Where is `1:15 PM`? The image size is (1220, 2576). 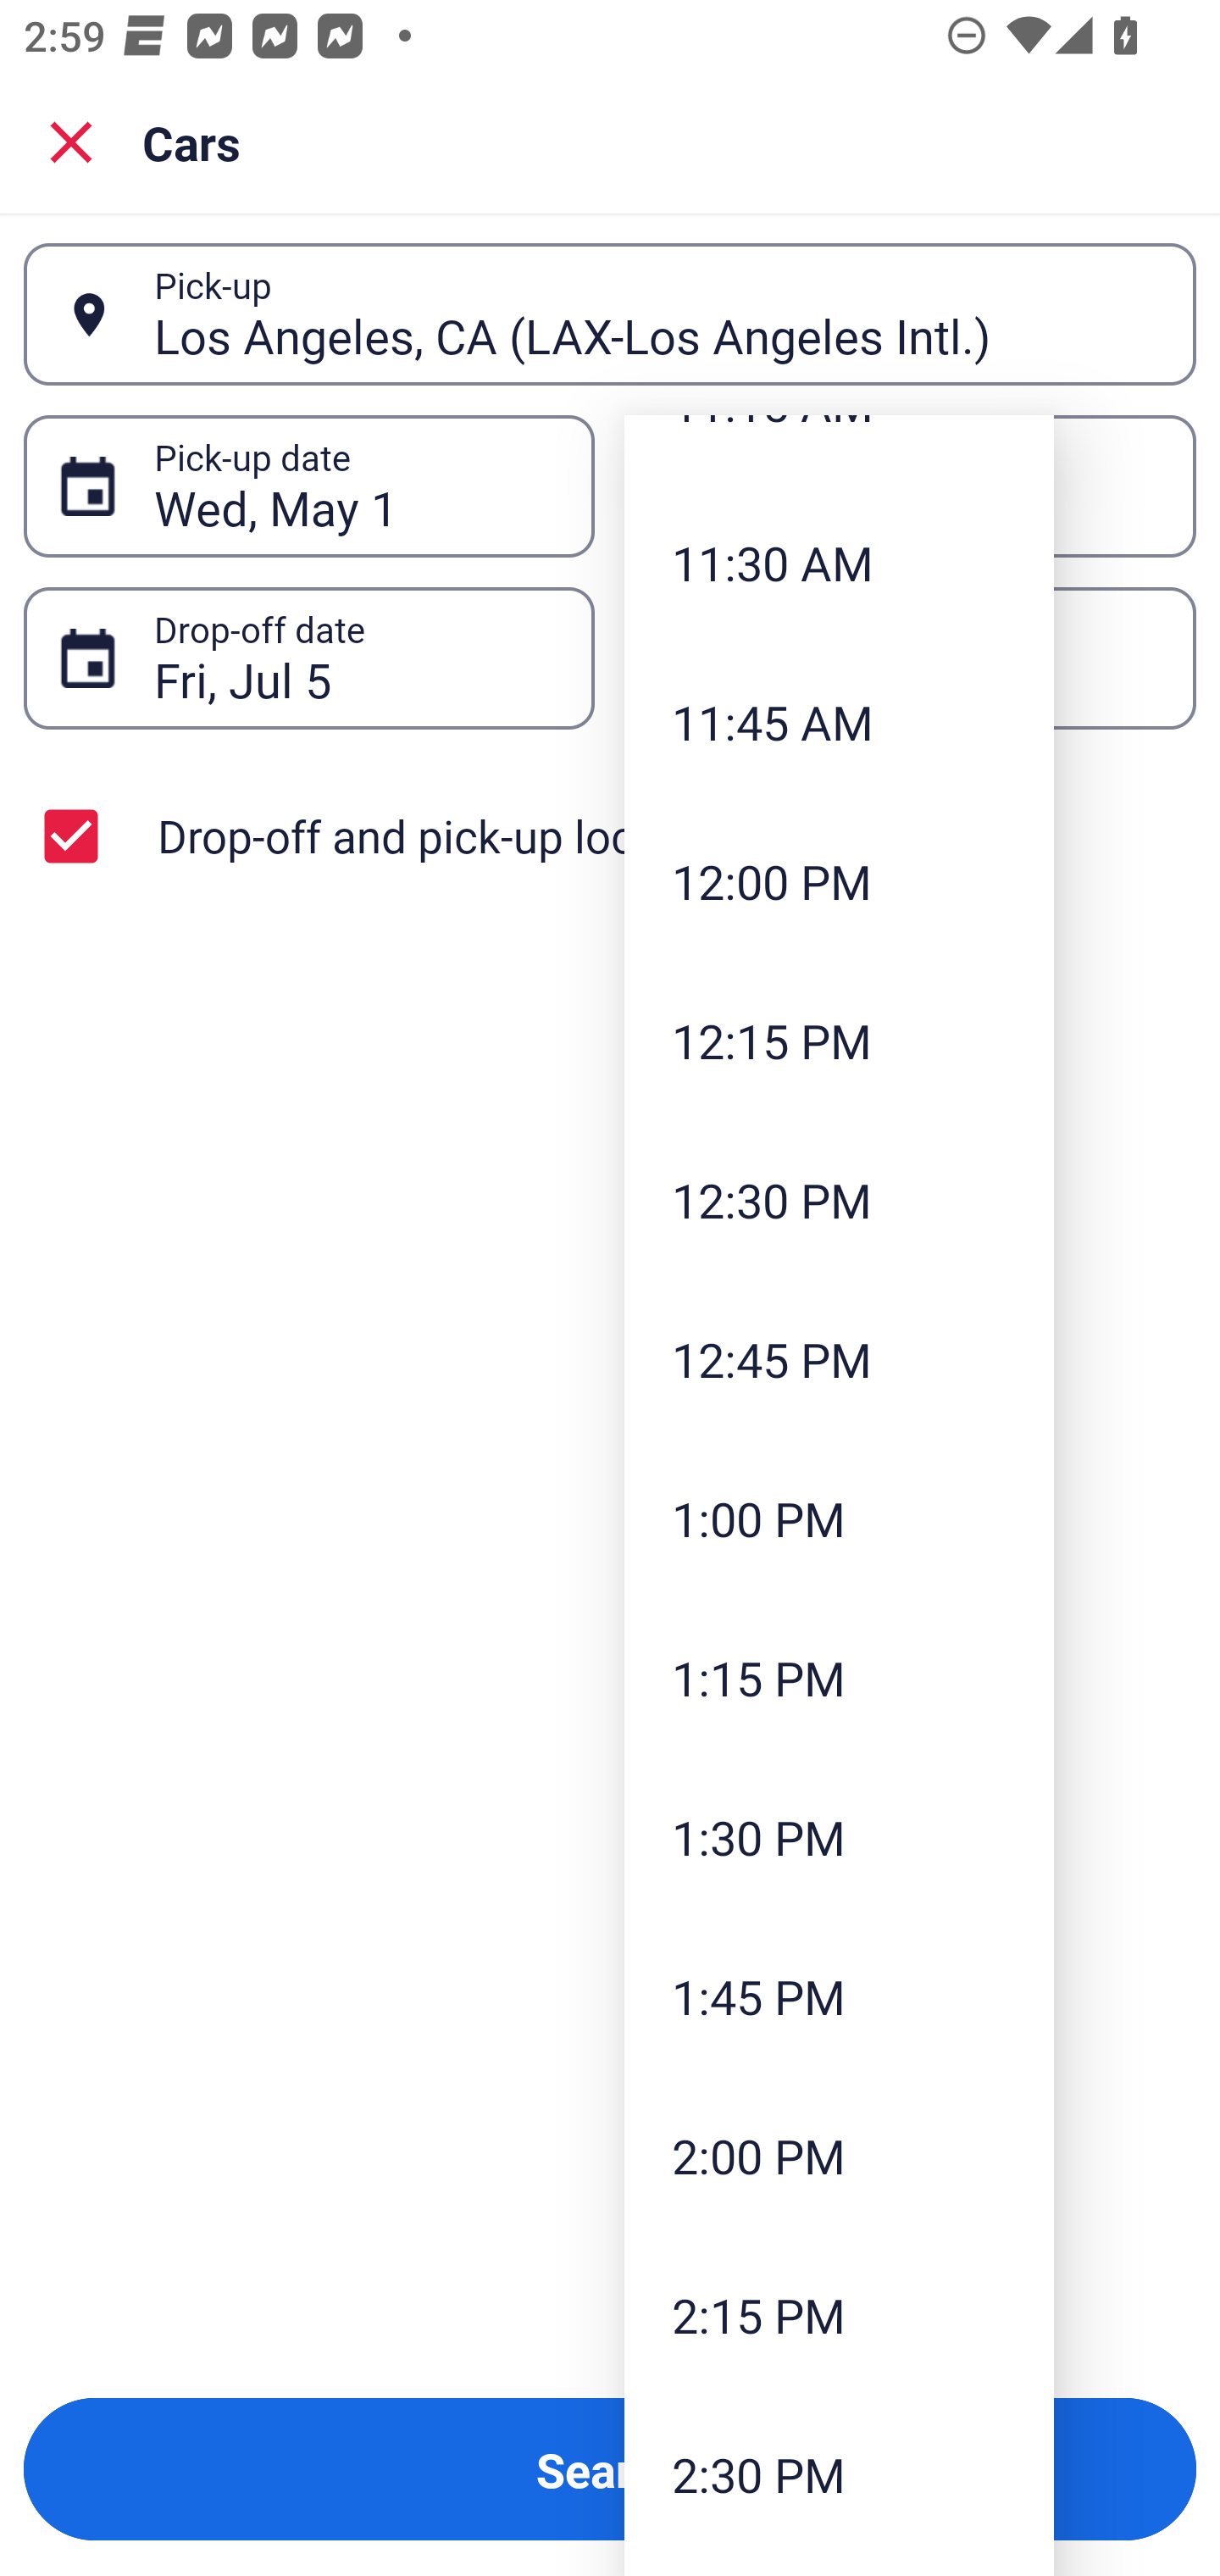
1:15 PM is located at coordinates (839, 1676).